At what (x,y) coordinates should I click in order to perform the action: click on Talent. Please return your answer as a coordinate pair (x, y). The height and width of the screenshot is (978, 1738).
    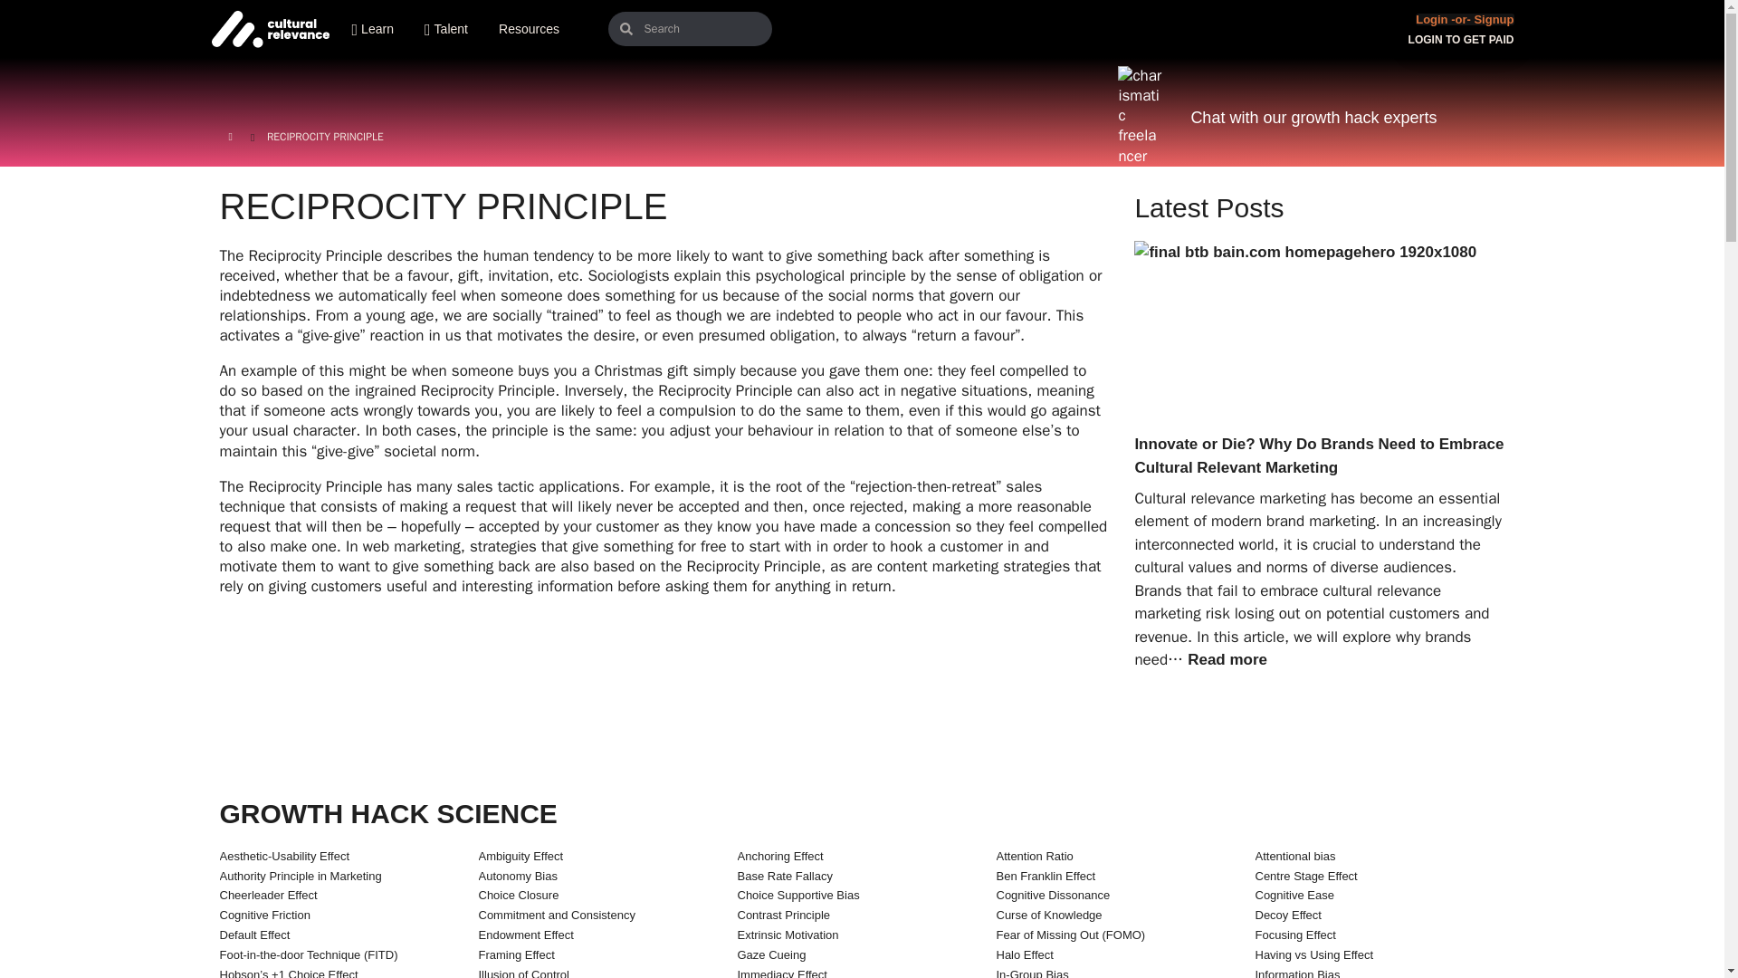
    Looking at the image, I should click on (462, 29).